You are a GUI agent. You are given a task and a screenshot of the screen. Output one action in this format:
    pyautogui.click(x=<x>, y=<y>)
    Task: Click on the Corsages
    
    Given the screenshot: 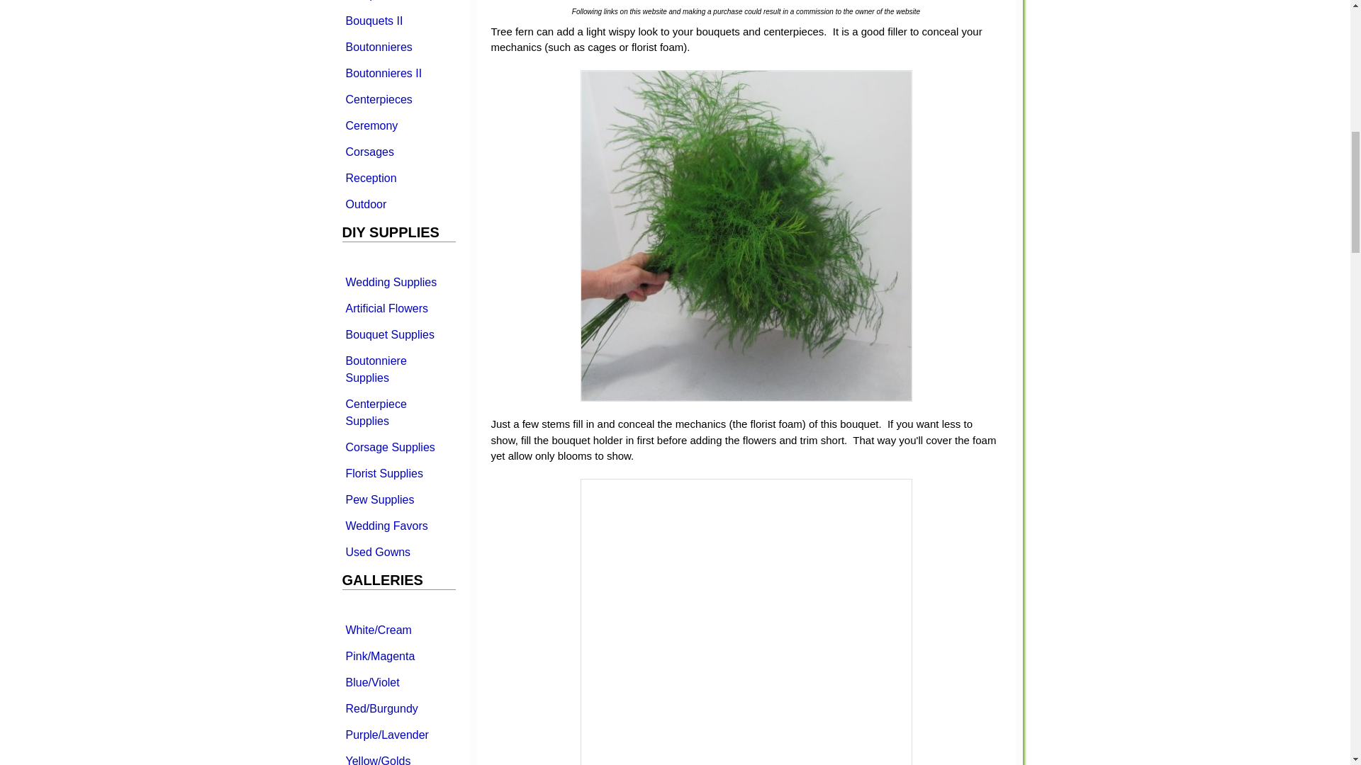 What is the action you would take?
    pyautogui.click(x=398, y=152)
    